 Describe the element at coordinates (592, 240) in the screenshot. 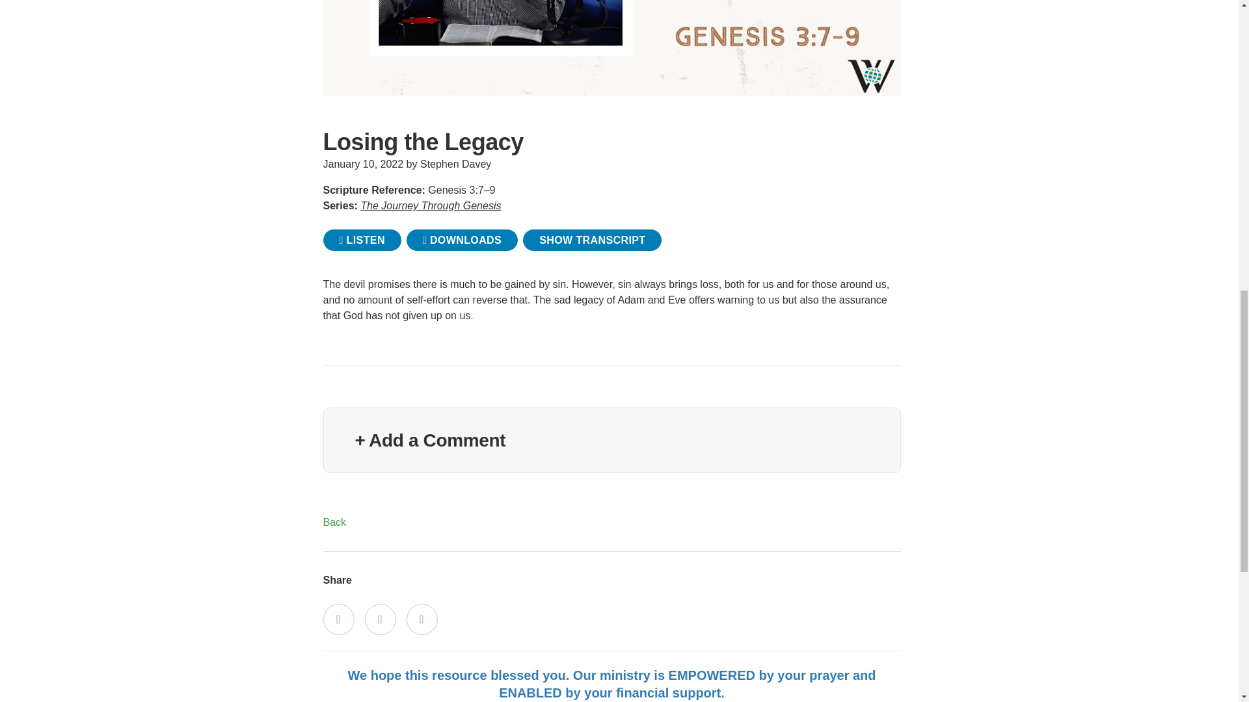

I see `SHOW TRANSCRIPT` at that location.